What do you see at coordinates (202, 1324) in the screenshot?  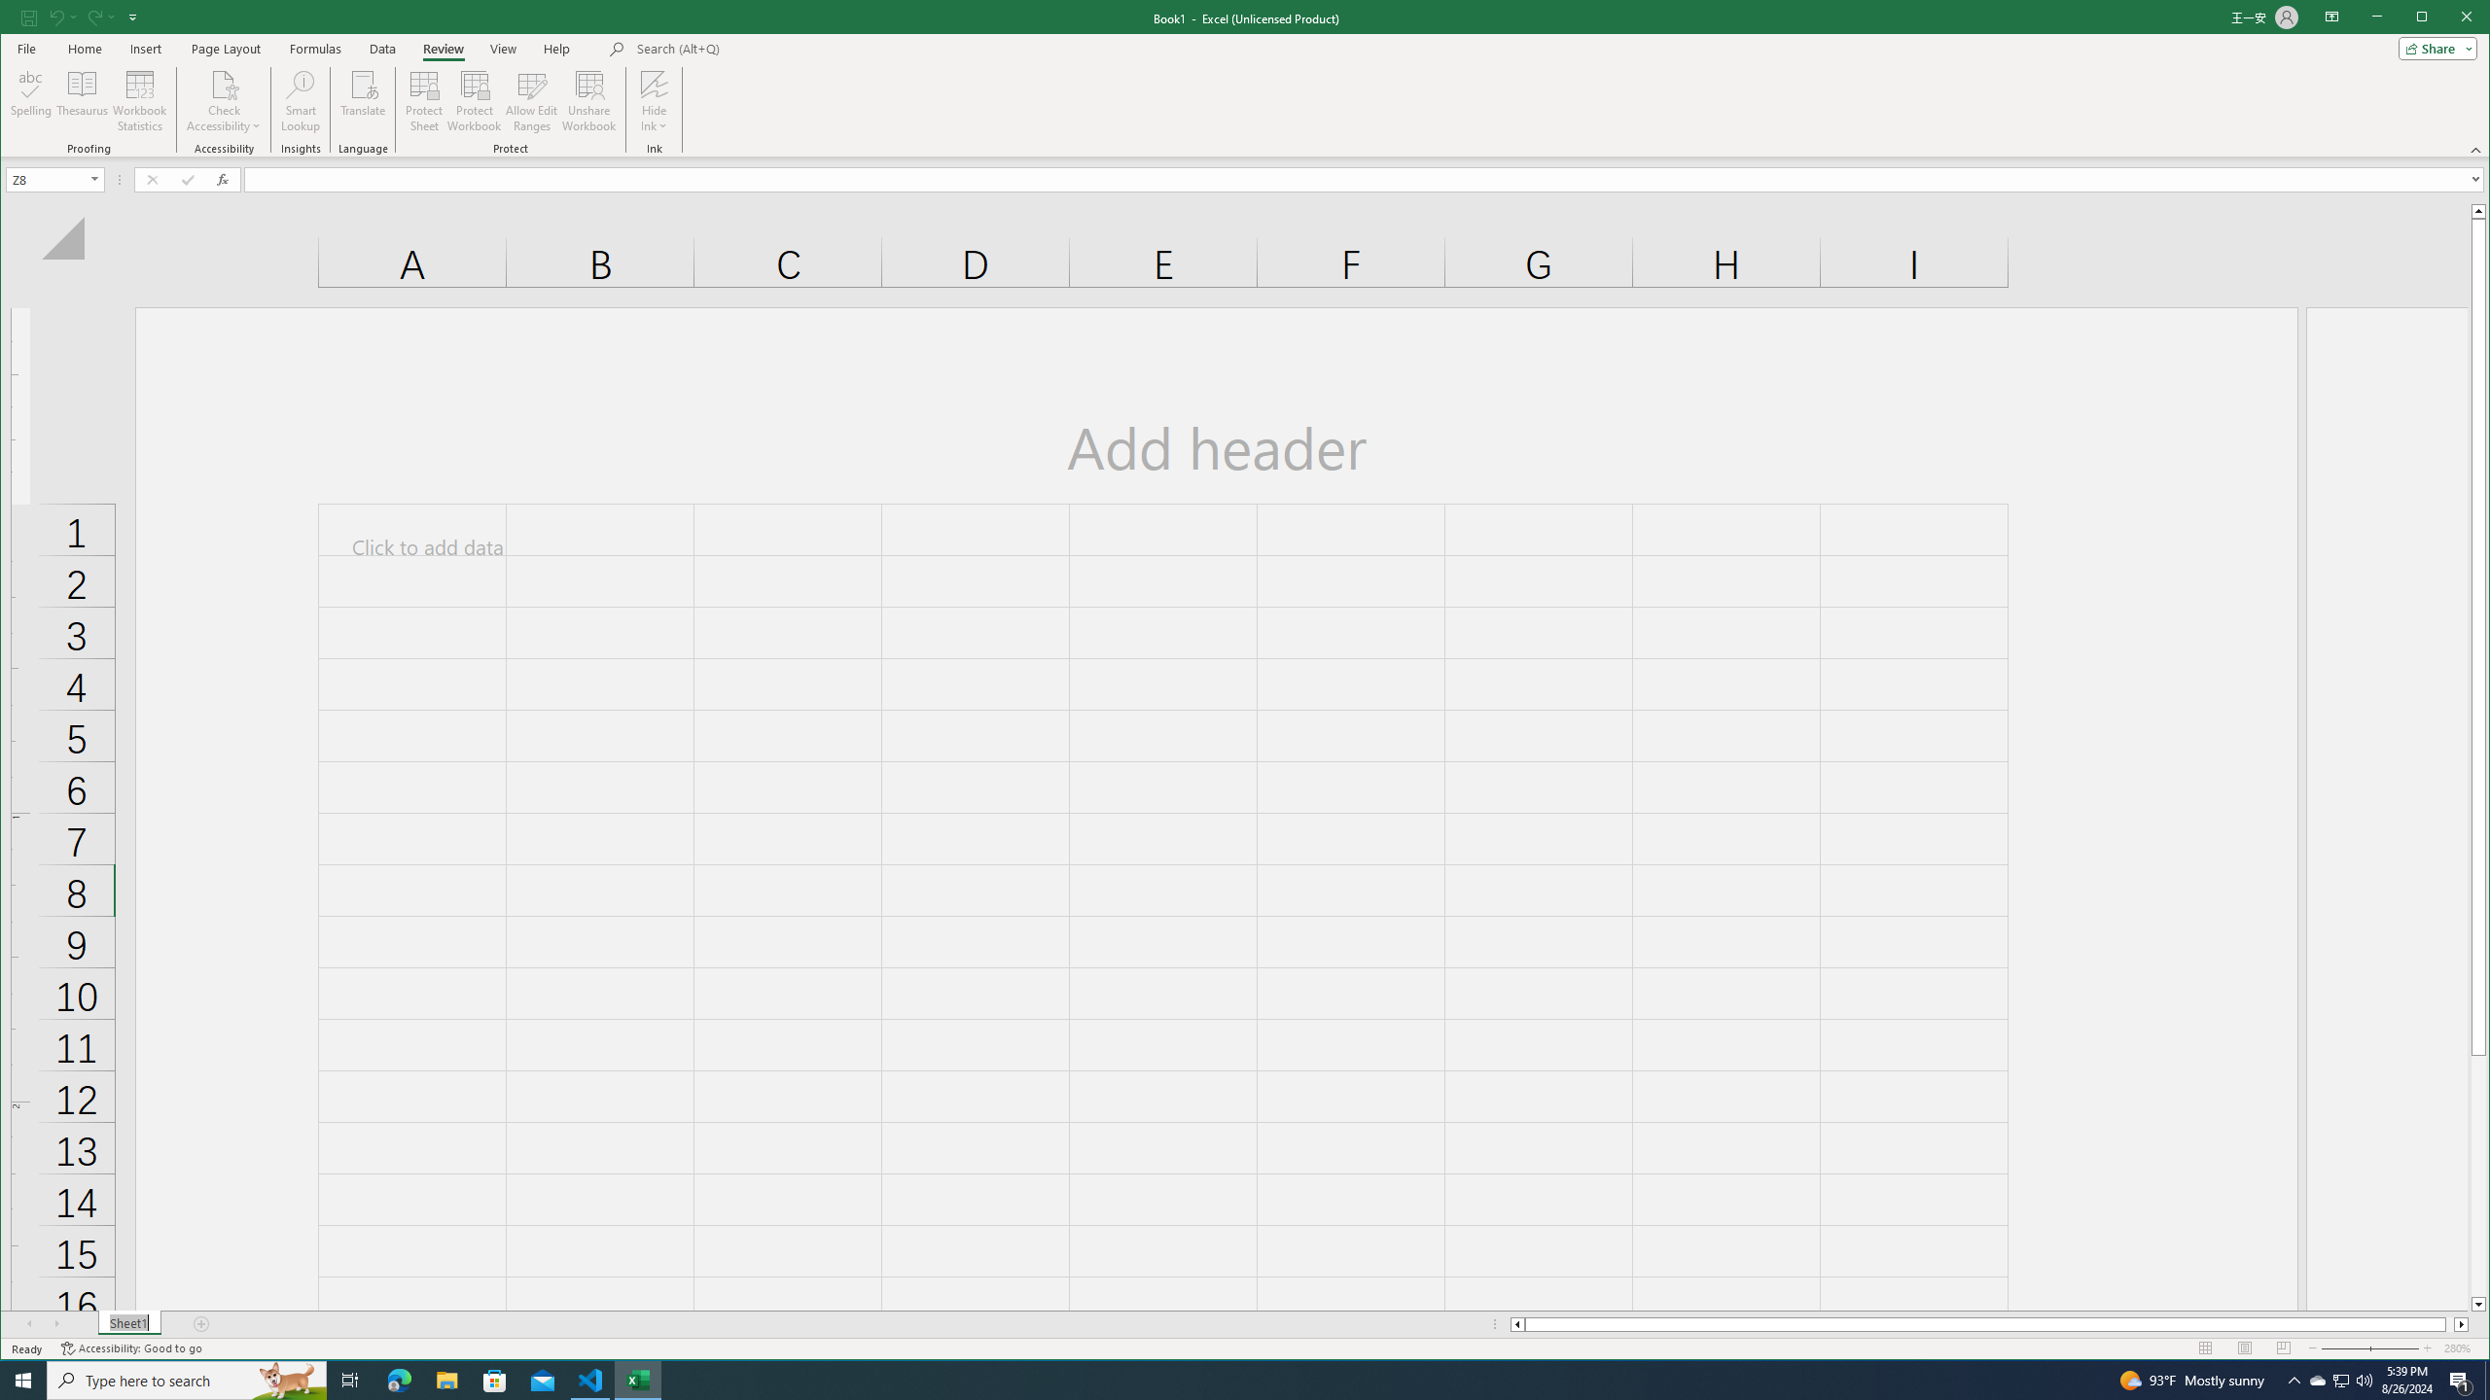 I see `Add Sheet` at bounding box center [202, 1324].